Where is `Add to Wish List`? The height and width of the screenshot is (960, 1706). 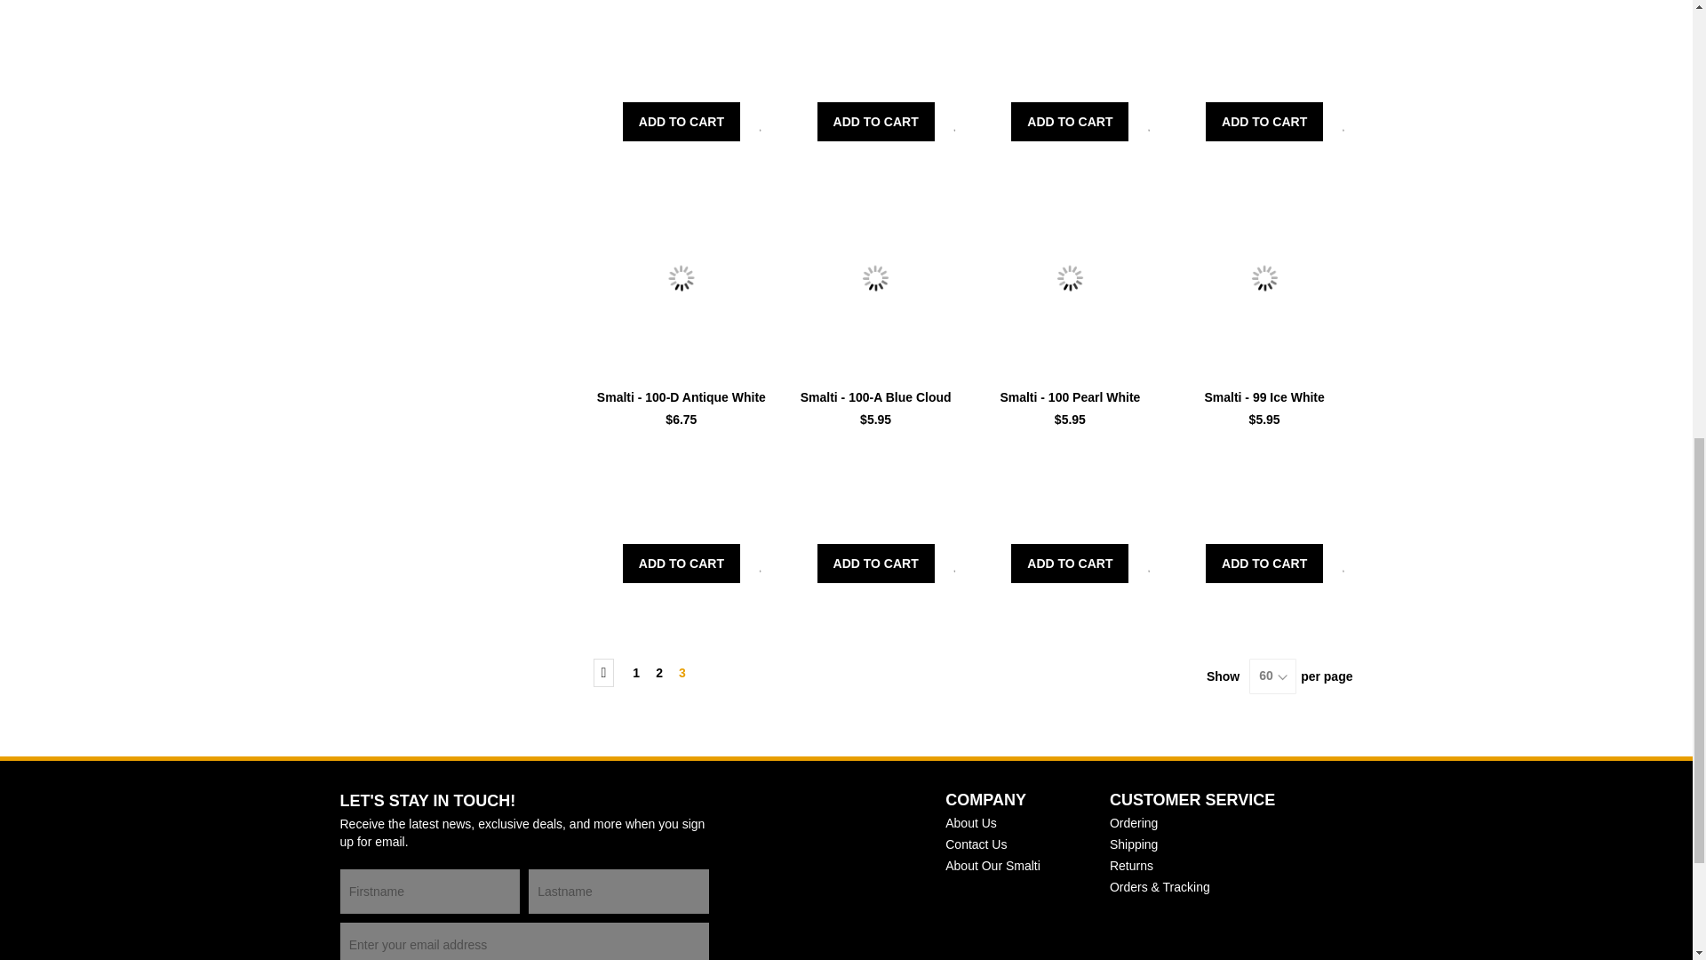 Add to Wish List is located at coordinates (1150, 123).